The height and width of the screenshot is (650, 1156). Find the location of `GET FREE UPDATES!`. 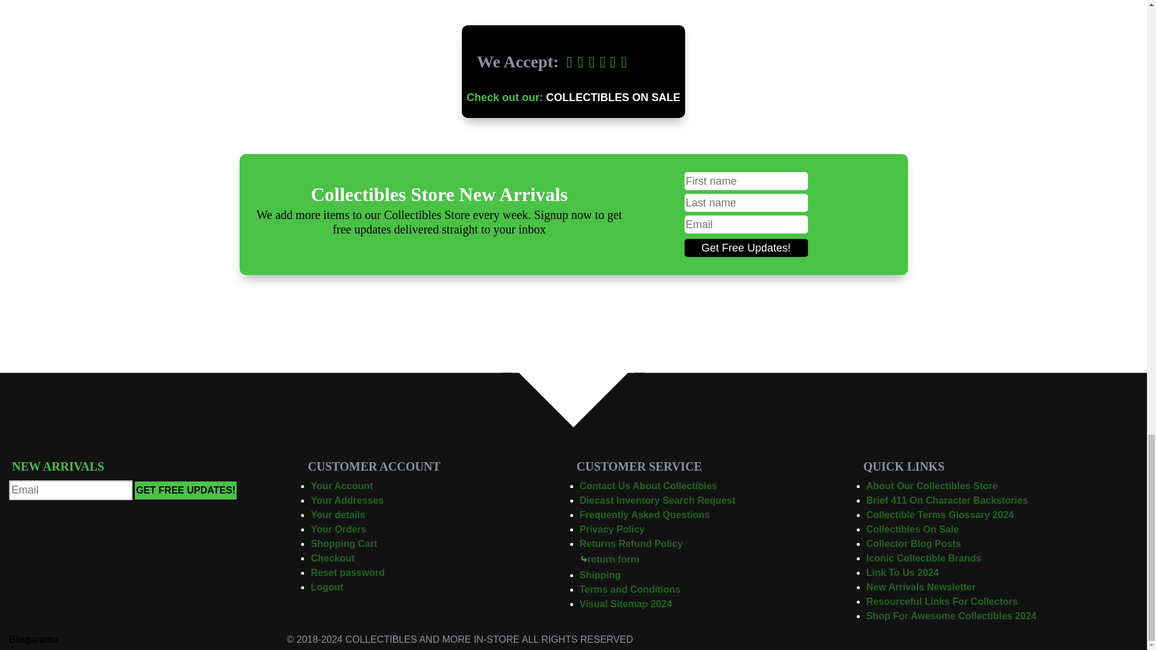

GET FREE UPDATES! is located at coordinates (185, 491).